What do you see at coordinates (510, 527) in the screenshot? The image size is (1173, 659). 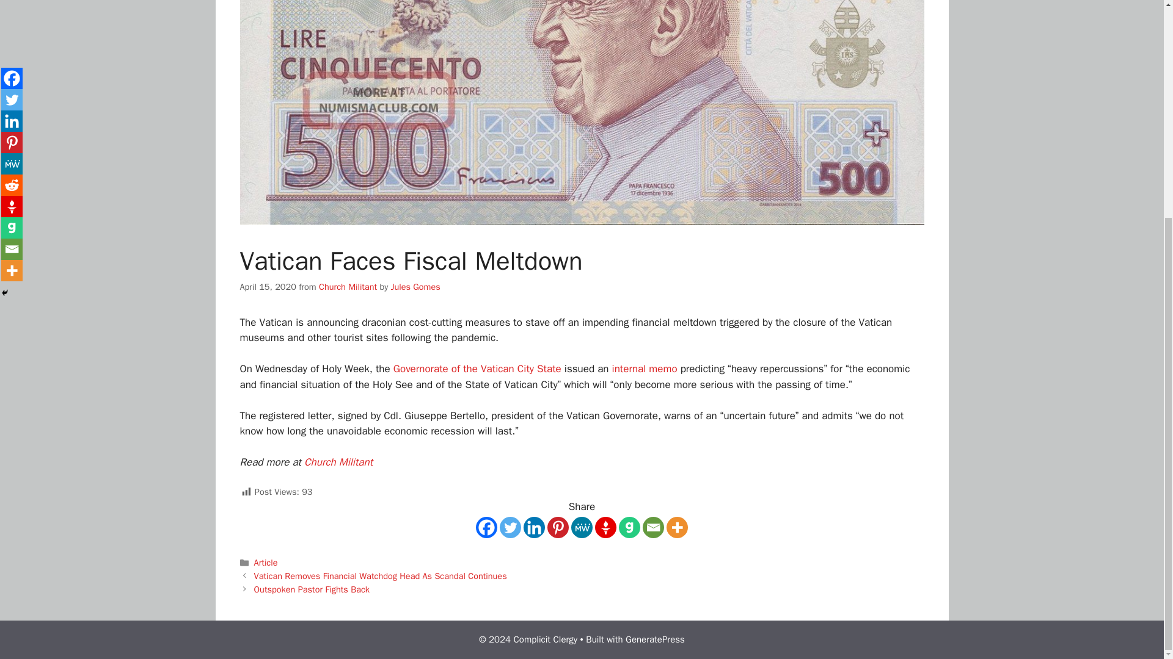 I see `Twitter` at bounding box center [510, 527].